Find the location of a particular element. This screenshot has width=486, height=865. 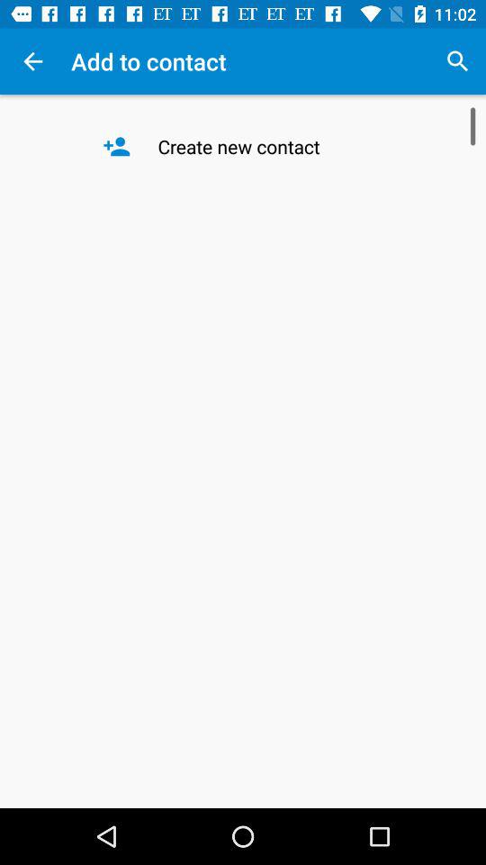

press icon next to the add to contact is located at coordinates (457, 61).